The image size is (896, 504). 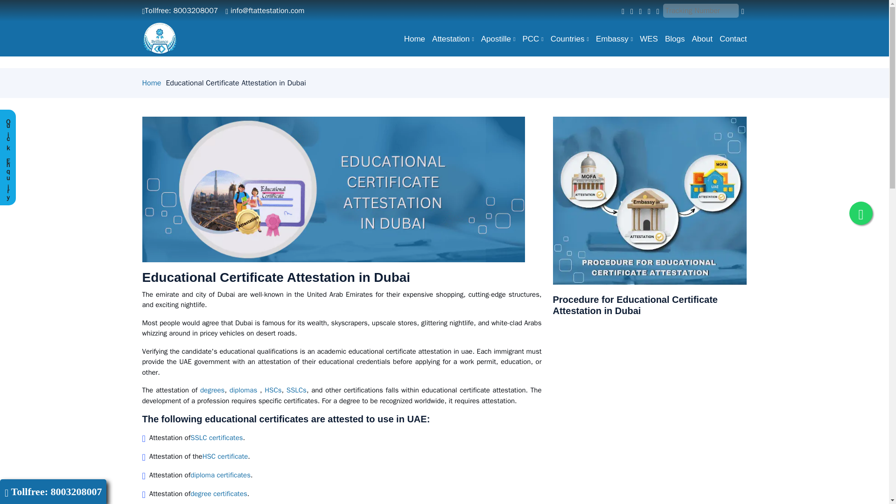 I want to click on Home, so click(x=411, y=39).